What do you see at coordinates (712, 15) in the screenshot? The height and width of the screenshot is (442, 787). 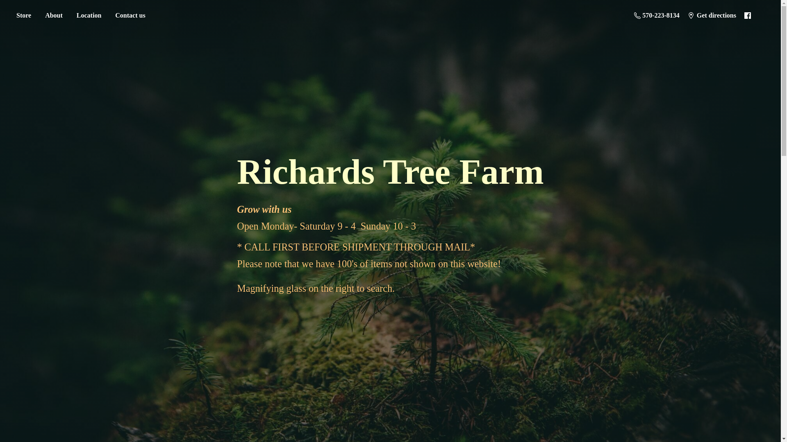 I see `Get directions` at bounding box center [712, 15].